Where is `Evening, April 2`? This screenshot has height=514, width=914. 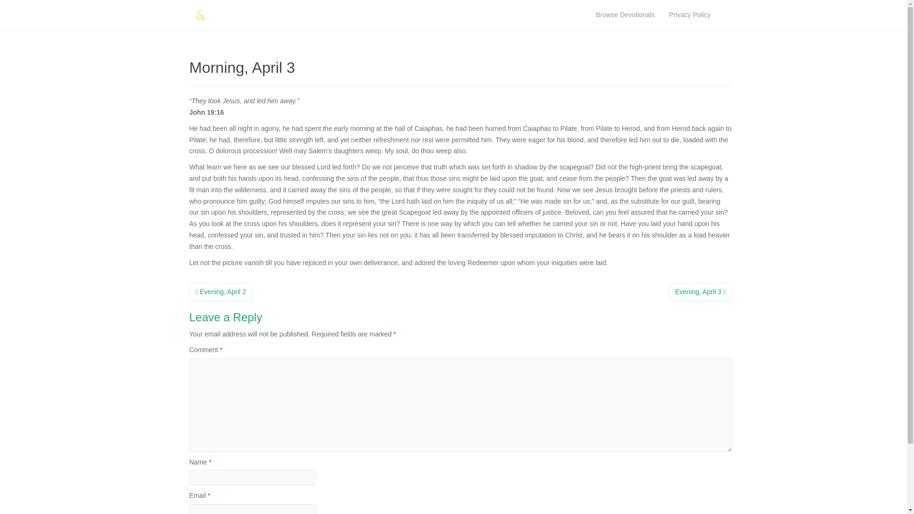 Evening, April 2 is located at coordinates (220, 292).